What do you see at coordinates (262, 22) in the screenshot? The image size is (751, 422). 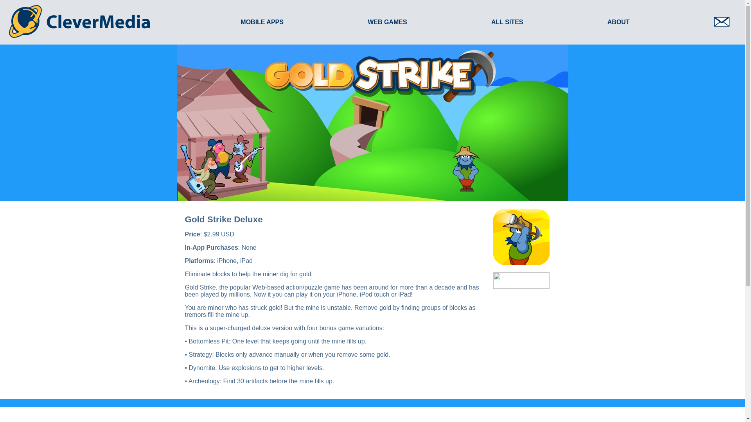 I see `MOBILE APPS` at bounding box center [262, 22].